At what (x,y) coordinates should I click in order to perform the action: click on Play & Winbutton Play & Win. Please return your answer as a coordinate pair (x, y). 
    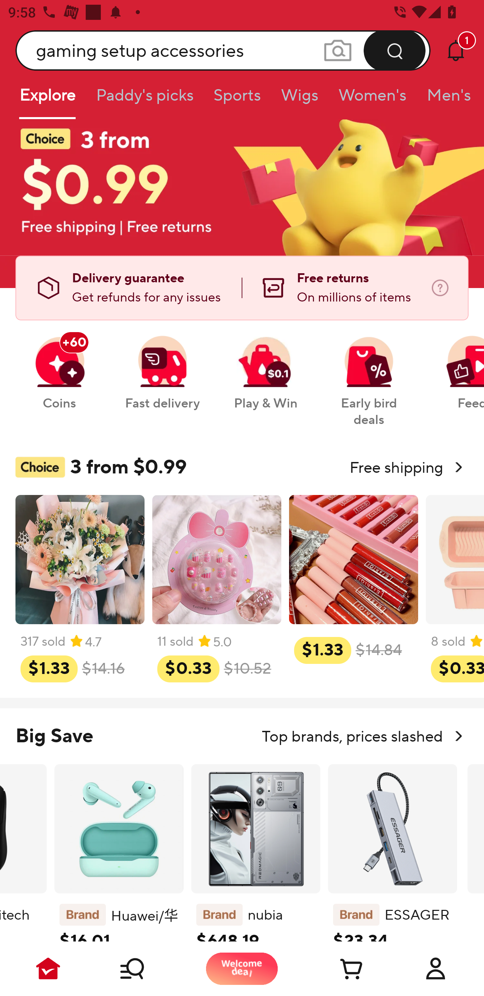
    Looking at the image, I should click on (266, 366).